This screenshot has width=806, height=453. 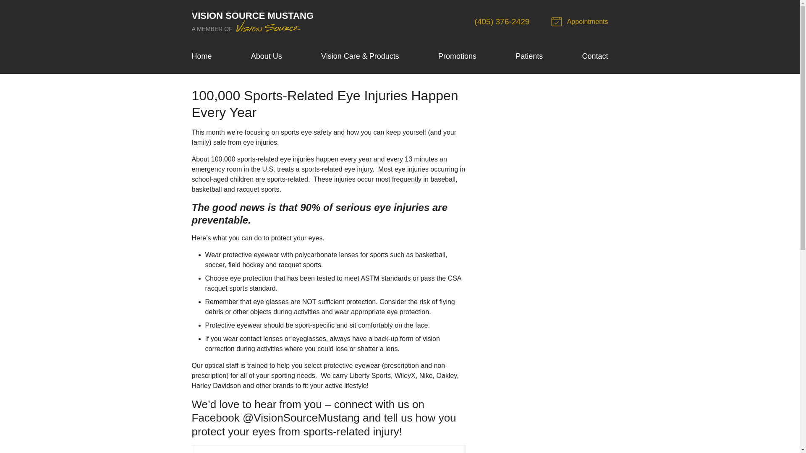 What do you see at coordinates (529, 56) in the screenshot?
I see `Promotions` at bounding box center [529, 56].